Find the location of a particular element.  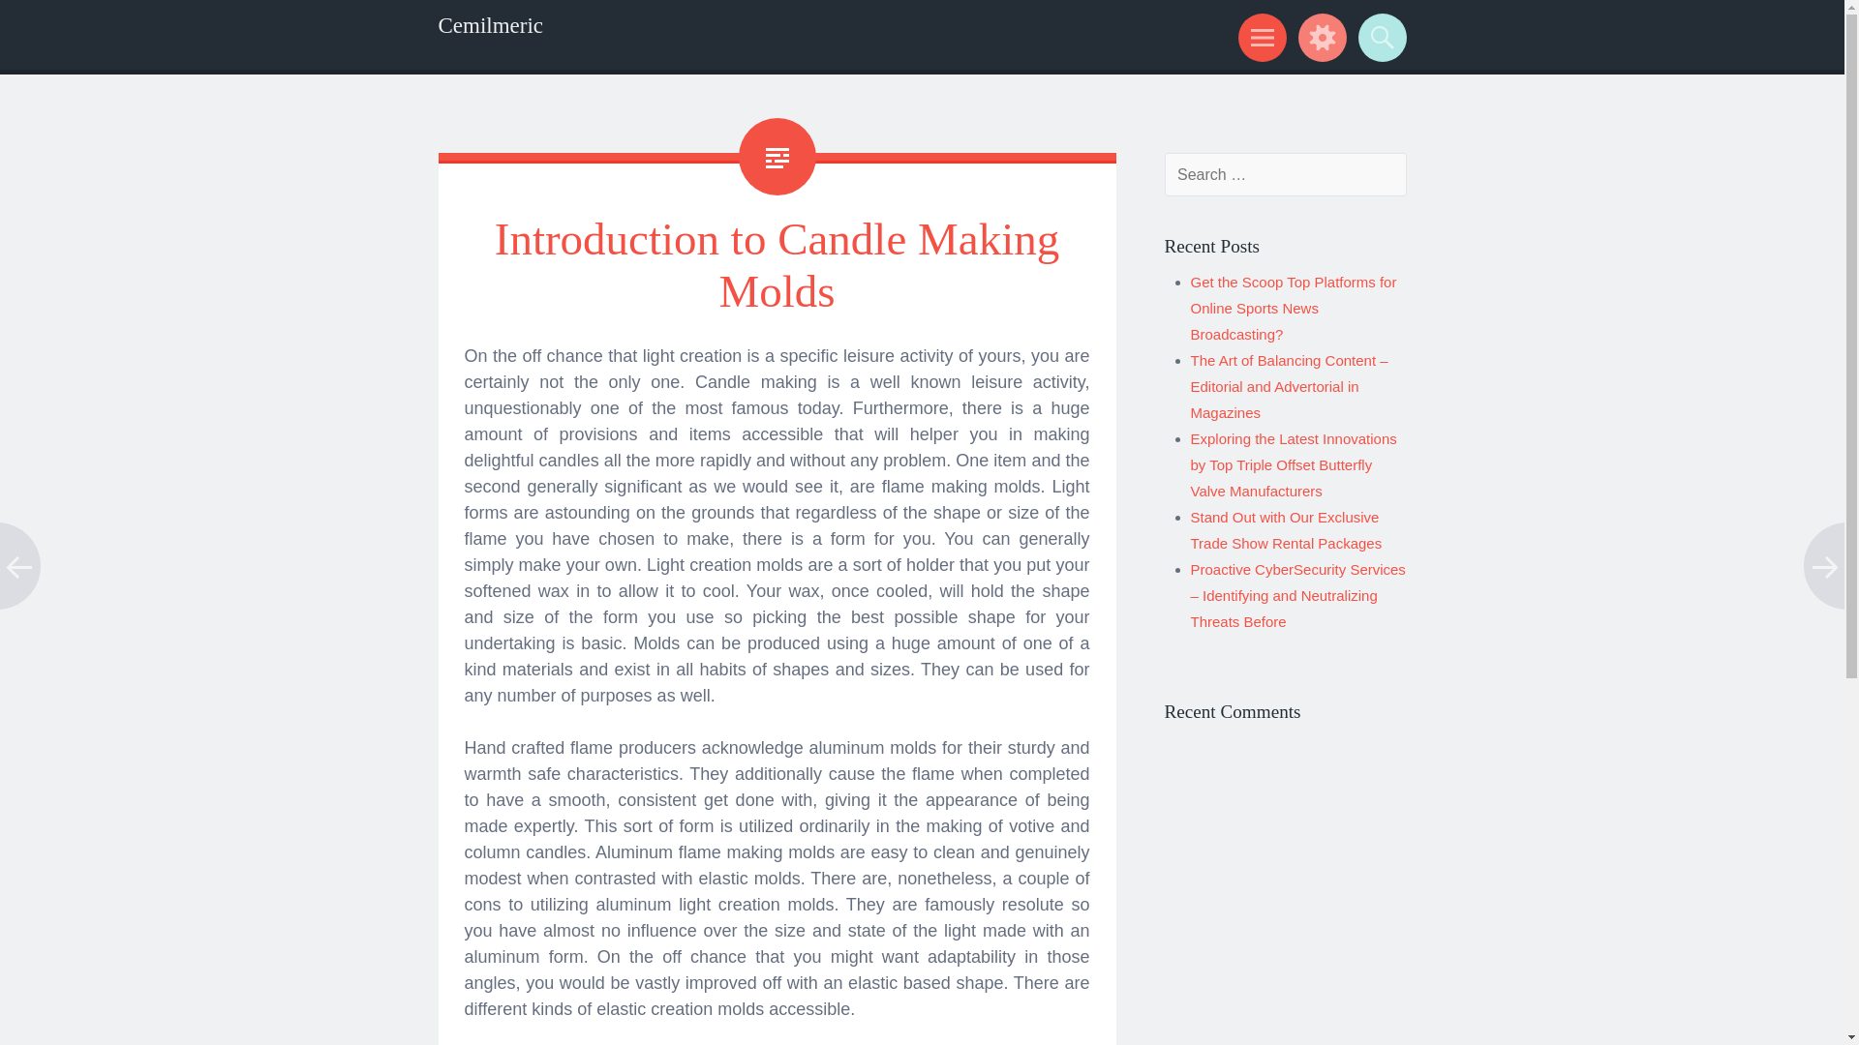

Menu is located at coordinates (1259, 37).